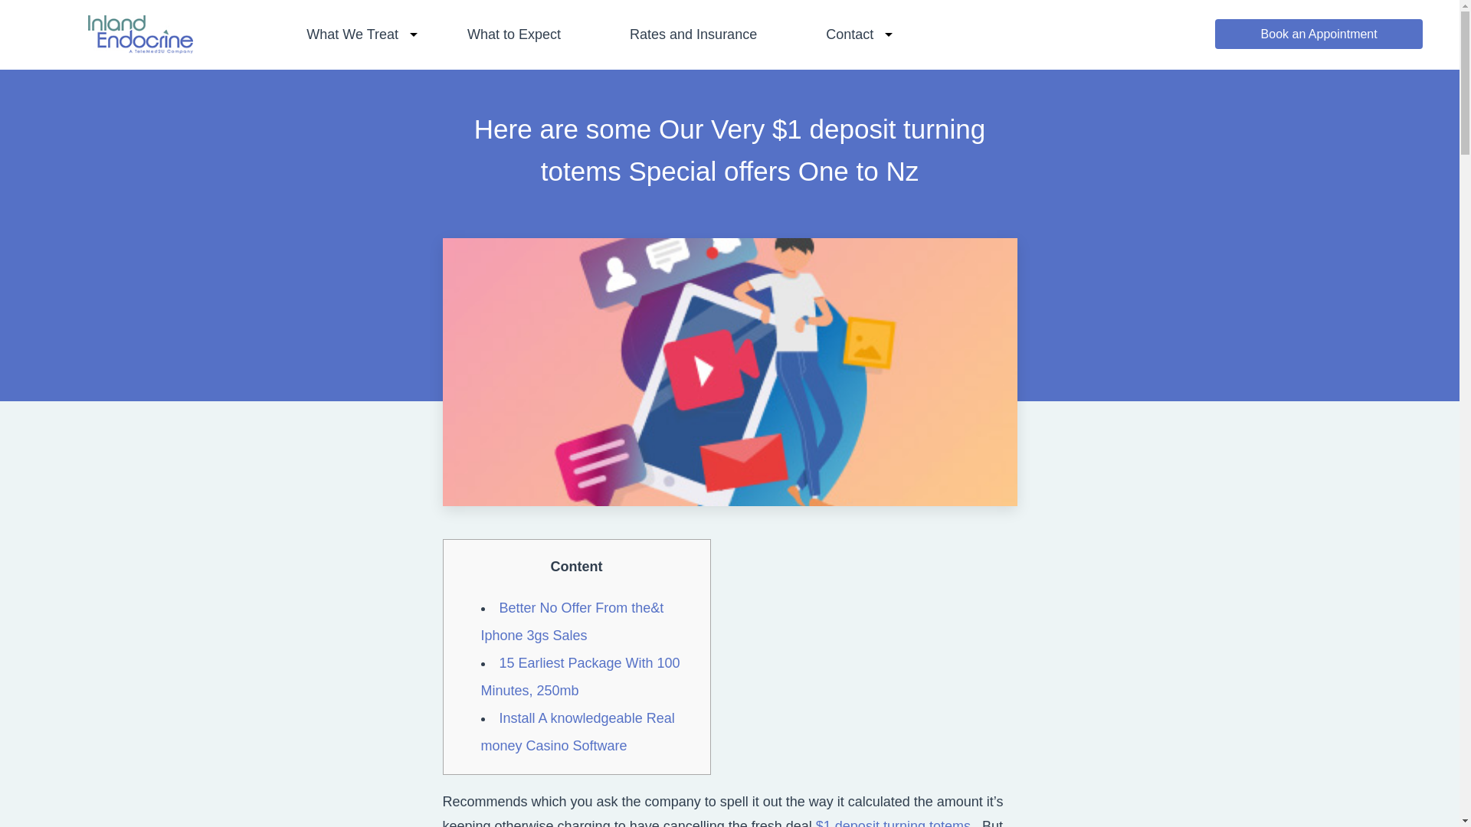 This screenshot has height=827, width=1471. Describe the element at coordinates (352, 34) in the screenshot. I see `What We Treat` at that location.